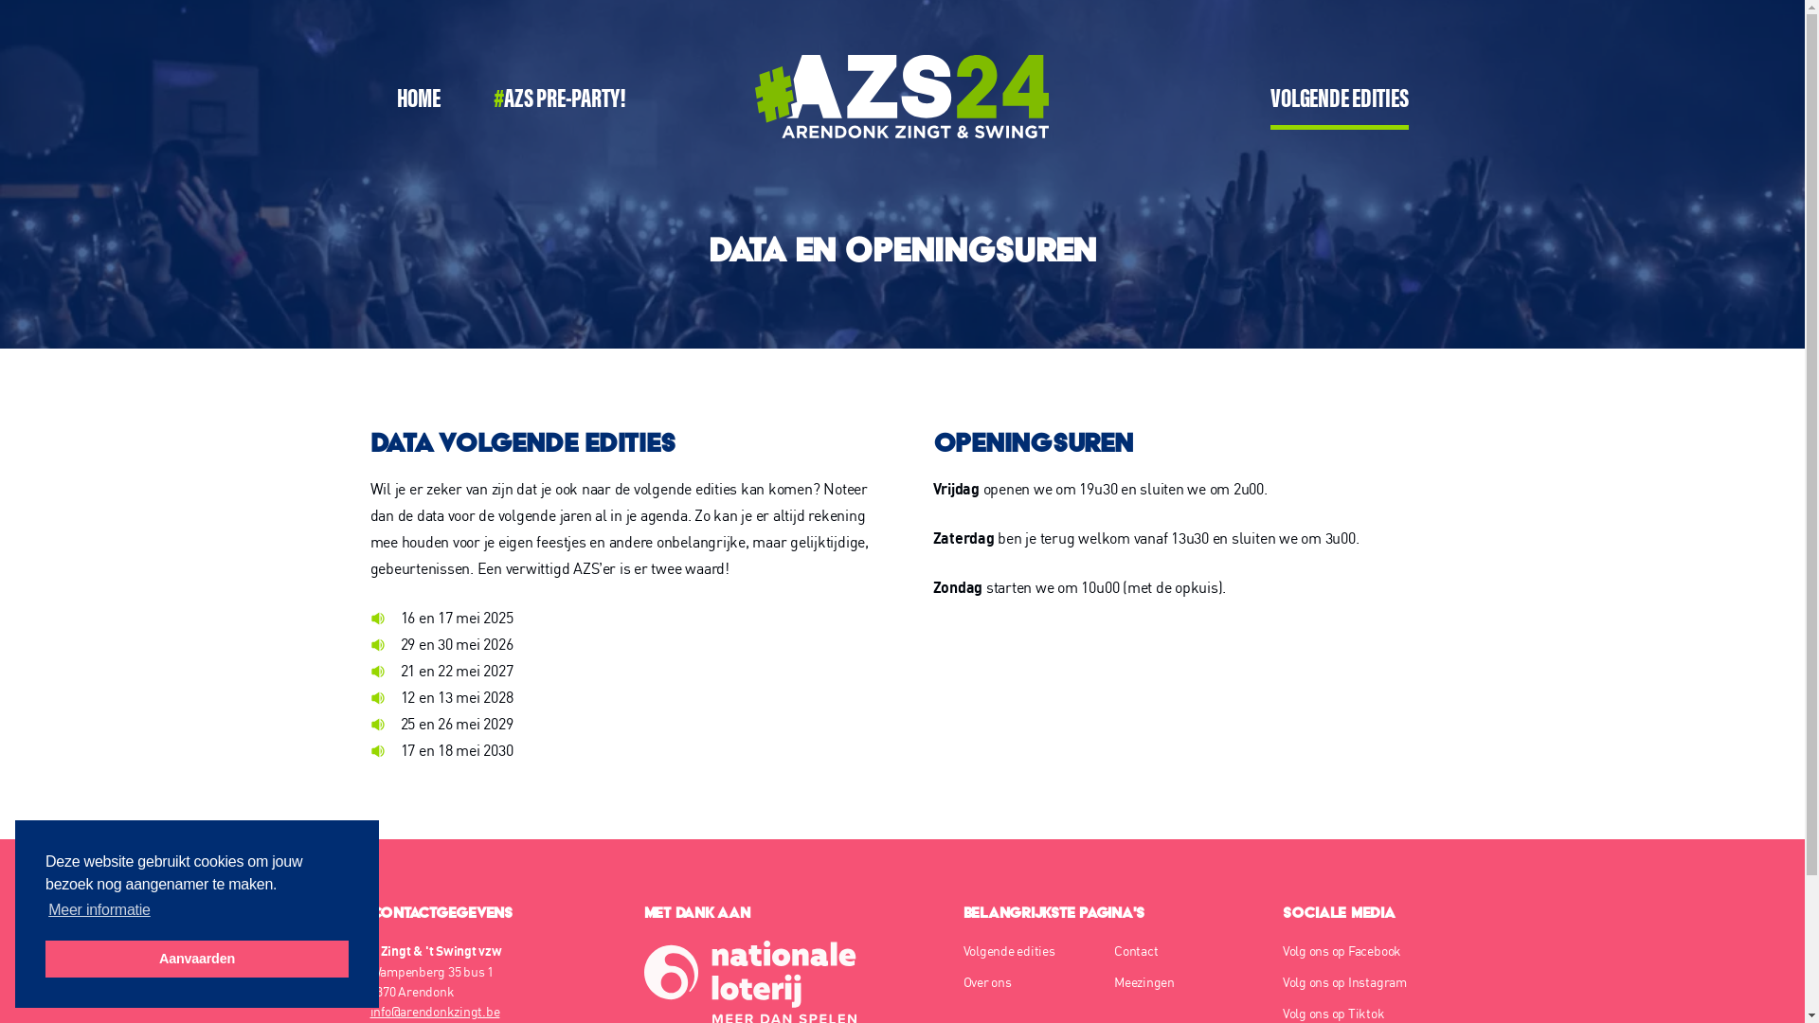 The image size is (1819, 1023). Describe the element at coordinates (99, 910) in the screenshot. I see `Meer informatie` at that location.